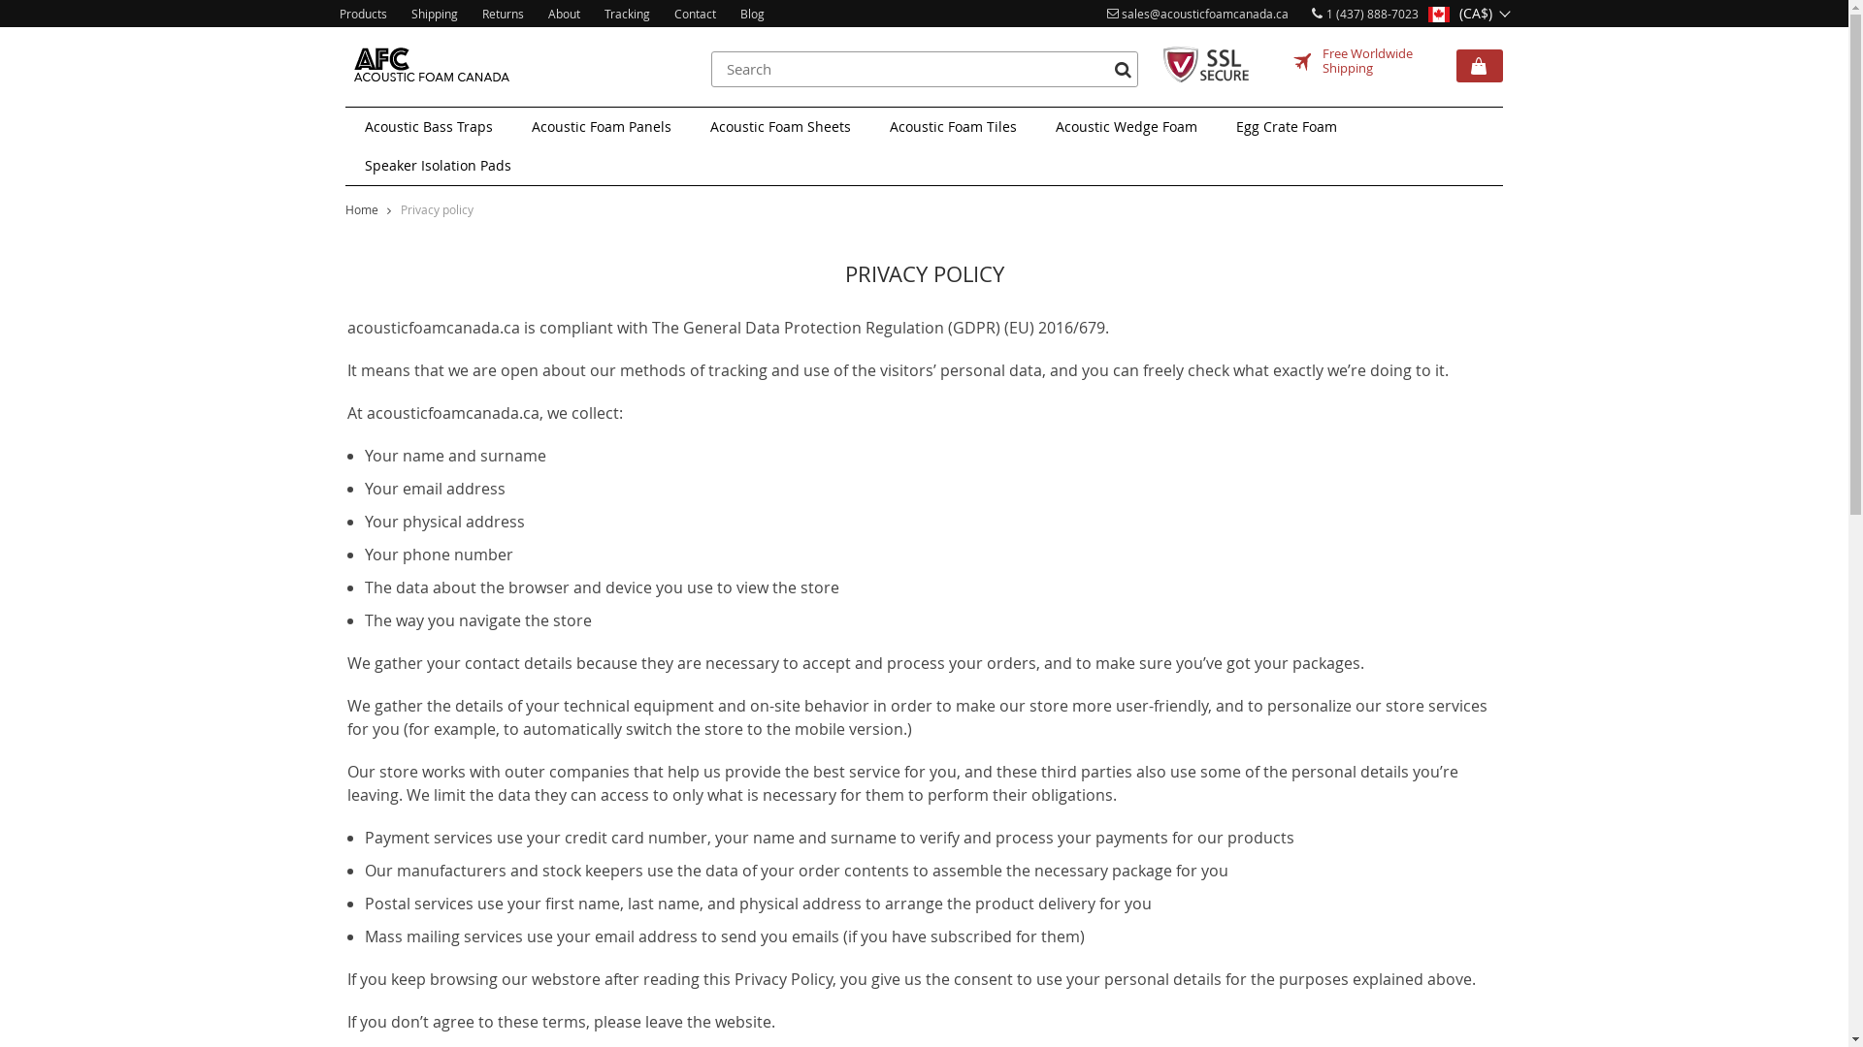  Describe the element at coordinates (1365, 14) in the screenshot. I see `1 (437) 888-7023` at that location.